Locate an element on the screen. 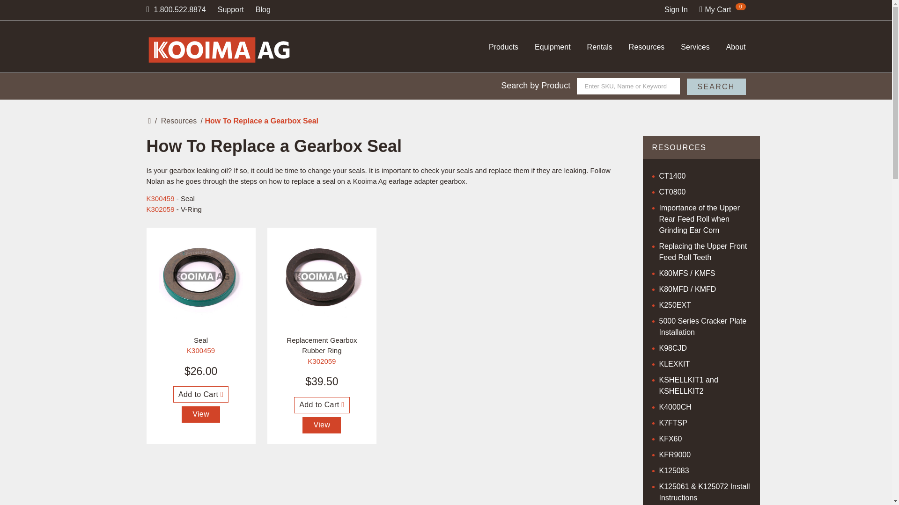 Image resolution: width=899 pixels, height=505 pixels. YouTube video player is located at coordinates (382, 484).